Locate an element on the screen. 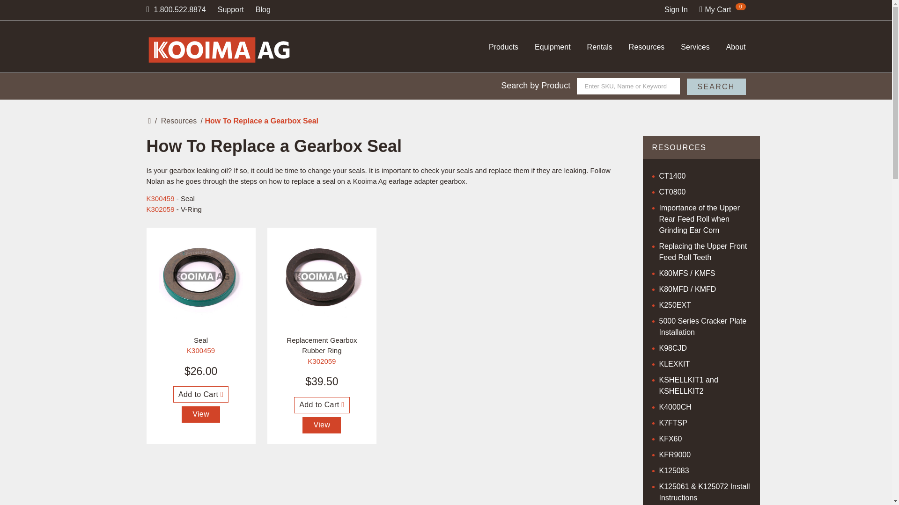 Image resolution: width=899 pixels, height=505 pixels. YouTube video player is located at coordinates (382, 484).